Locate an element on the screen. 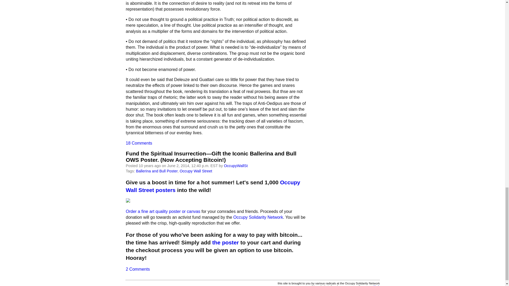 Image resolution: width=509 pixels, height=286 pixels. 2 Comments is located at coordinates (138, 269).